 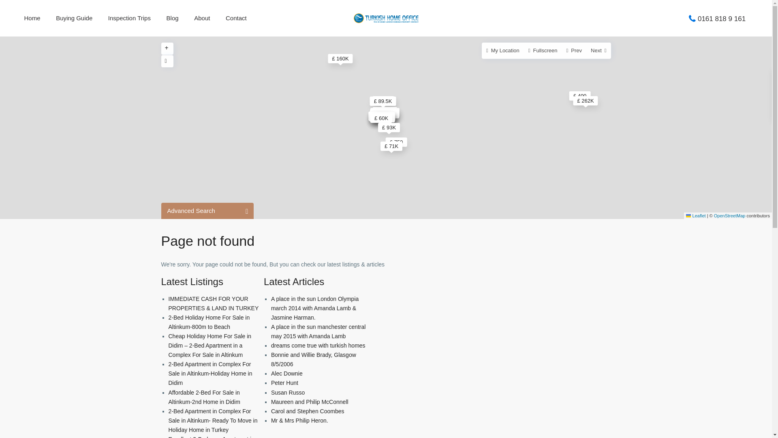 I want to click on Contact, so click(x=236, y=18).